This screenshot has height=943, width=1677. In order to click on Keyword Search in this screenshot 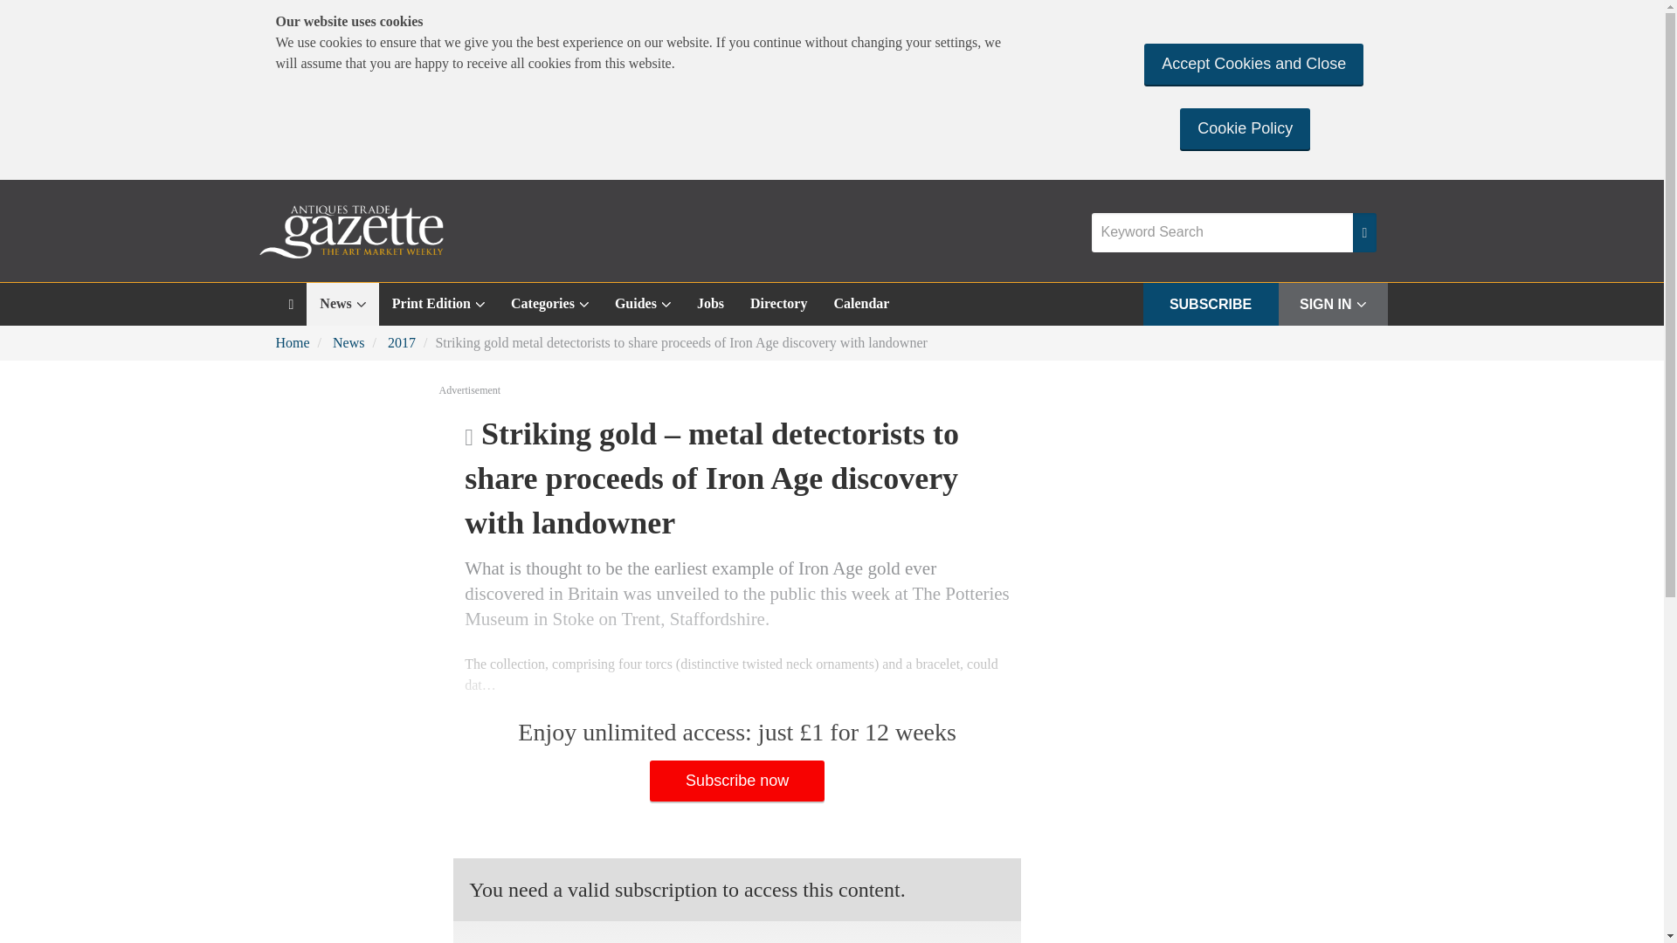, I will do `click(1222, 232)`.